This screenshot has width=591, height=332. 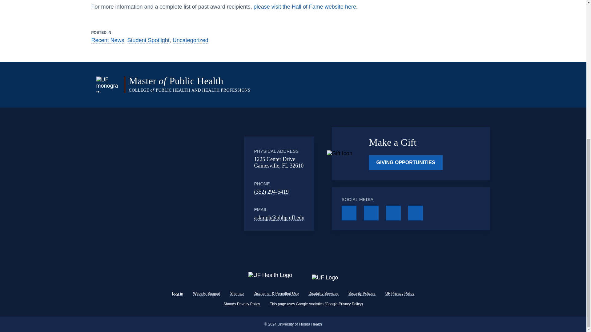 I want to click on Log in, so click(x=177, y=294).